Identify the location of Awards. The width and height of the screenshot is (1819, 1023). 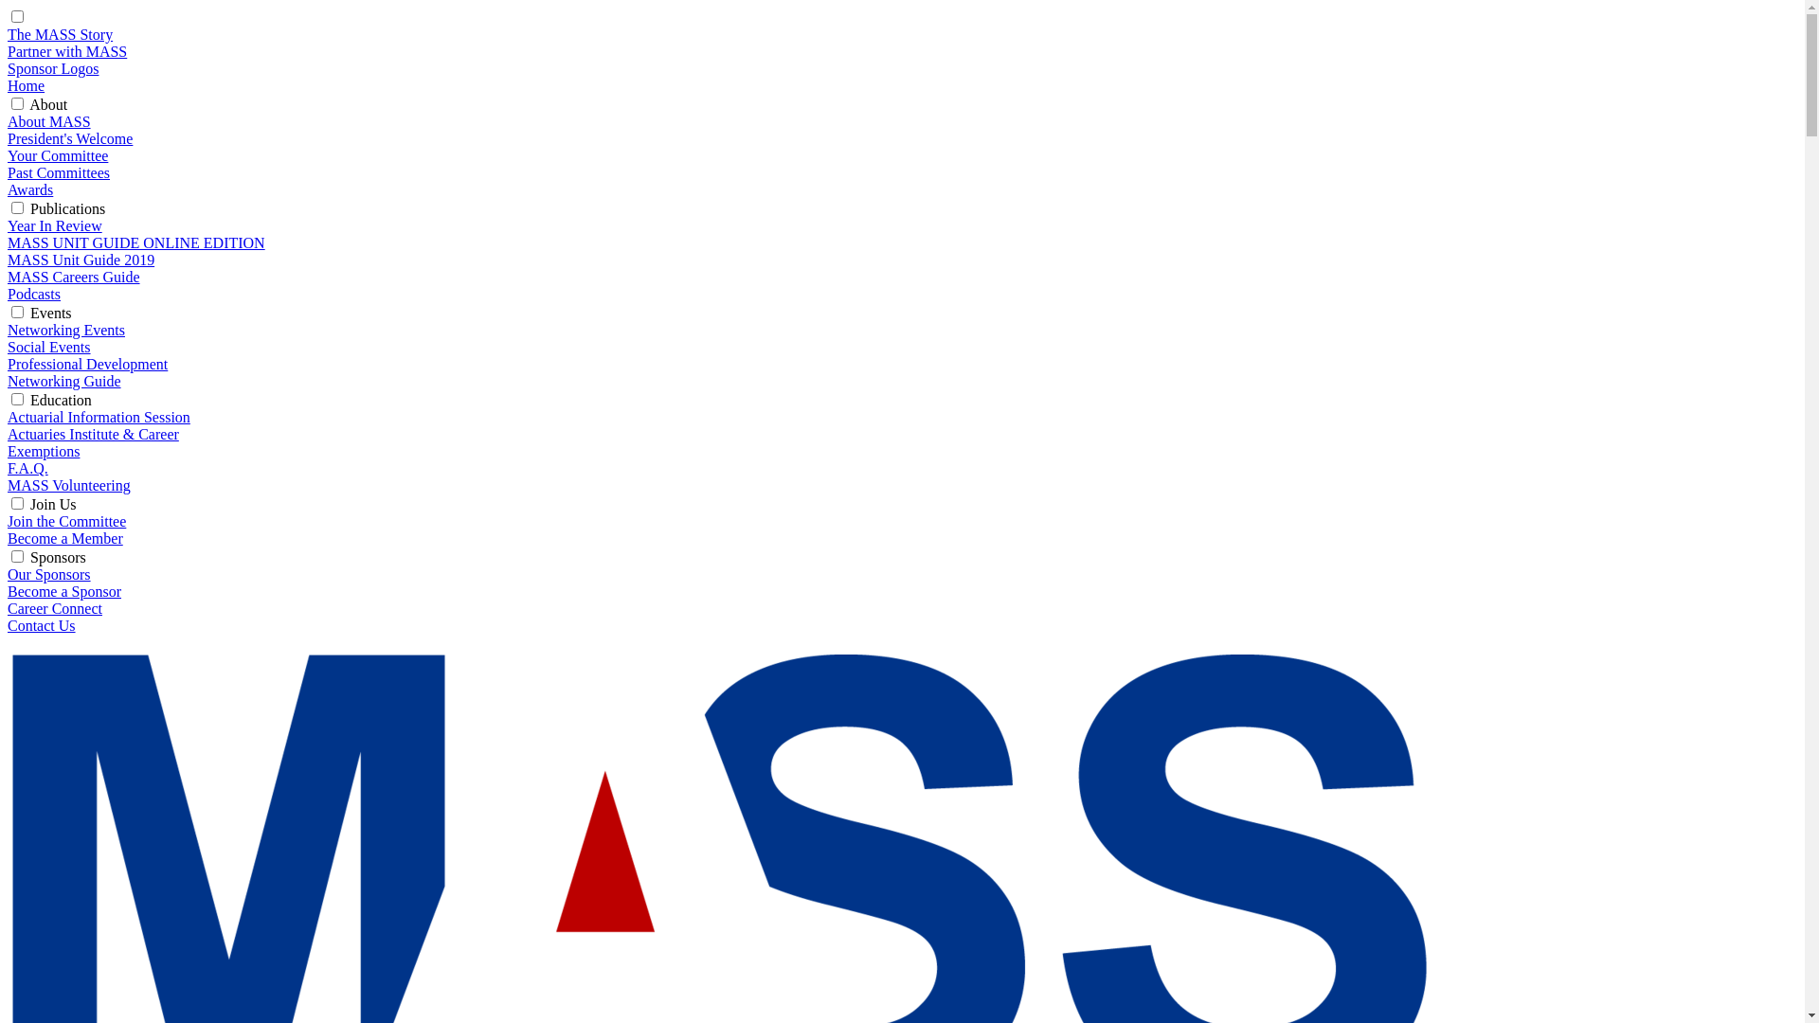
(30, 189).